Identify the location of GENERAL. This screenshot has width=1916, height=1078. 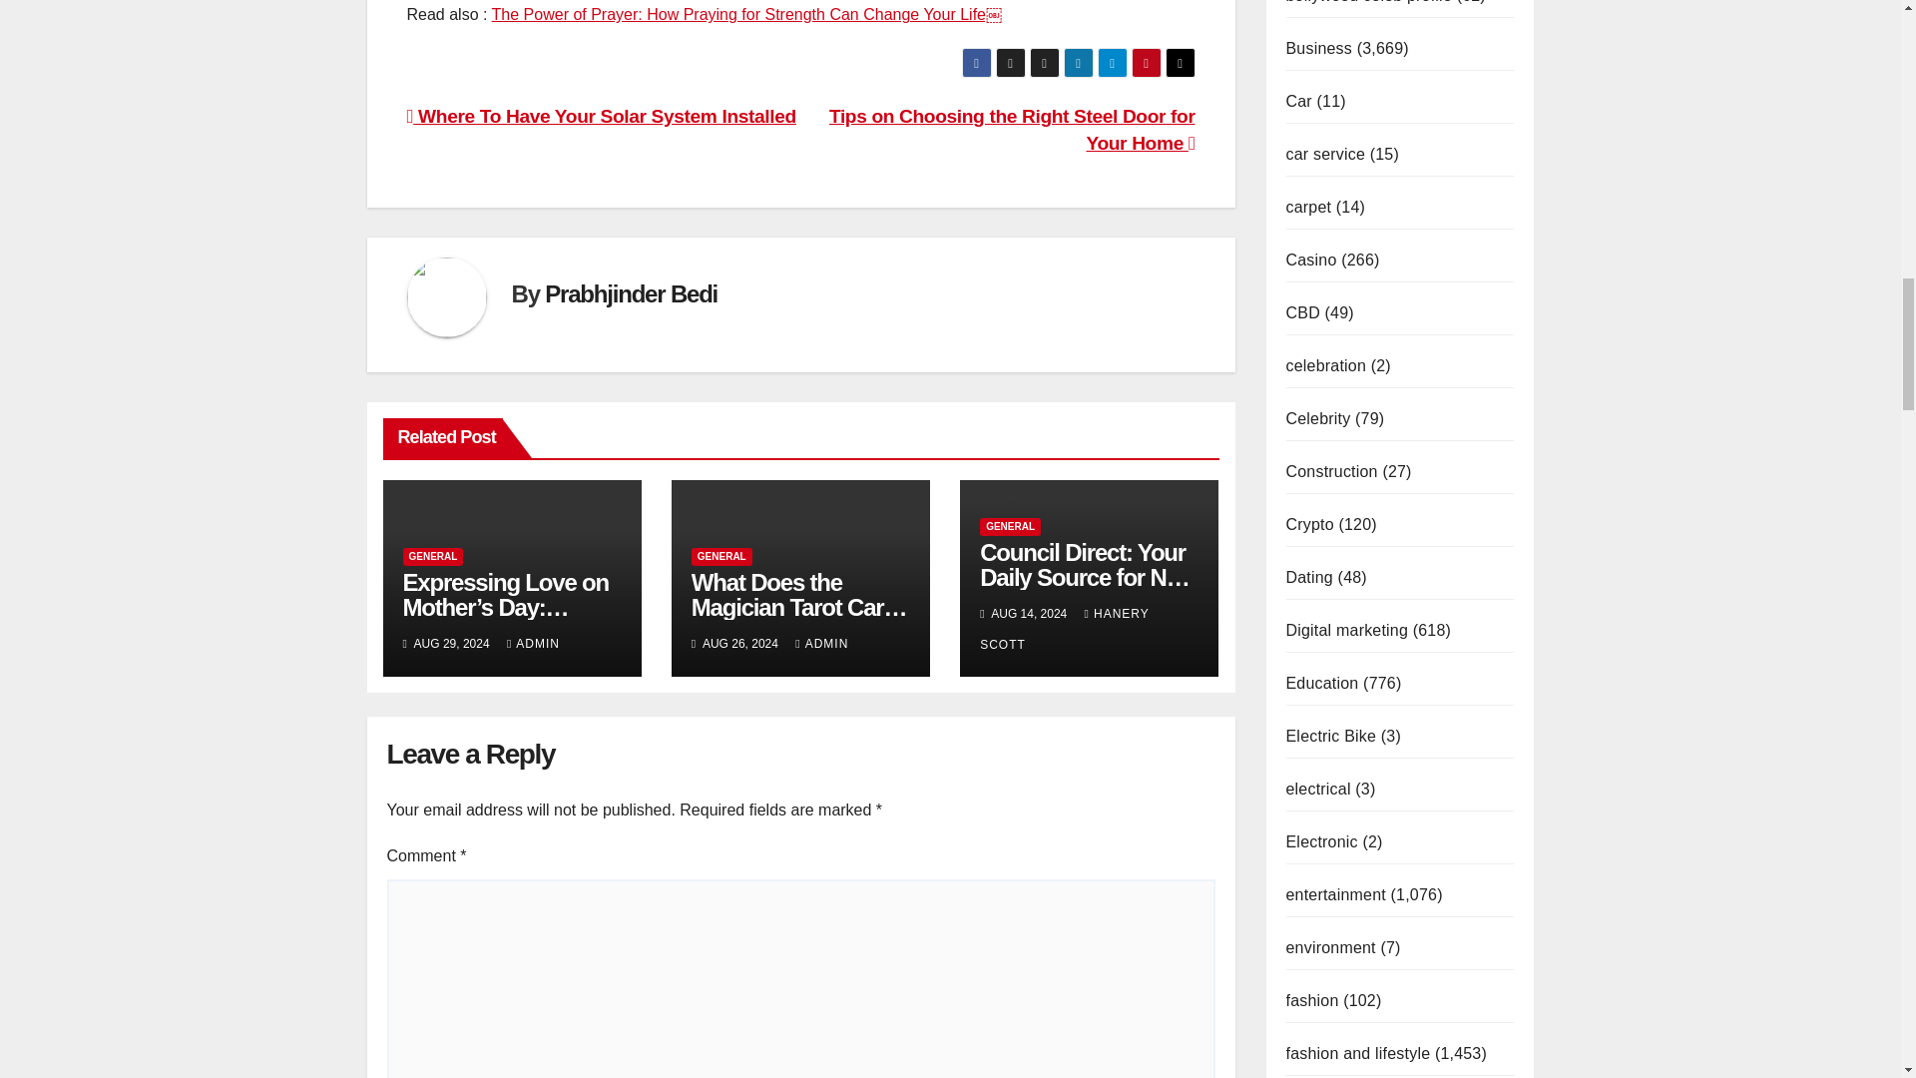
(433, 557).